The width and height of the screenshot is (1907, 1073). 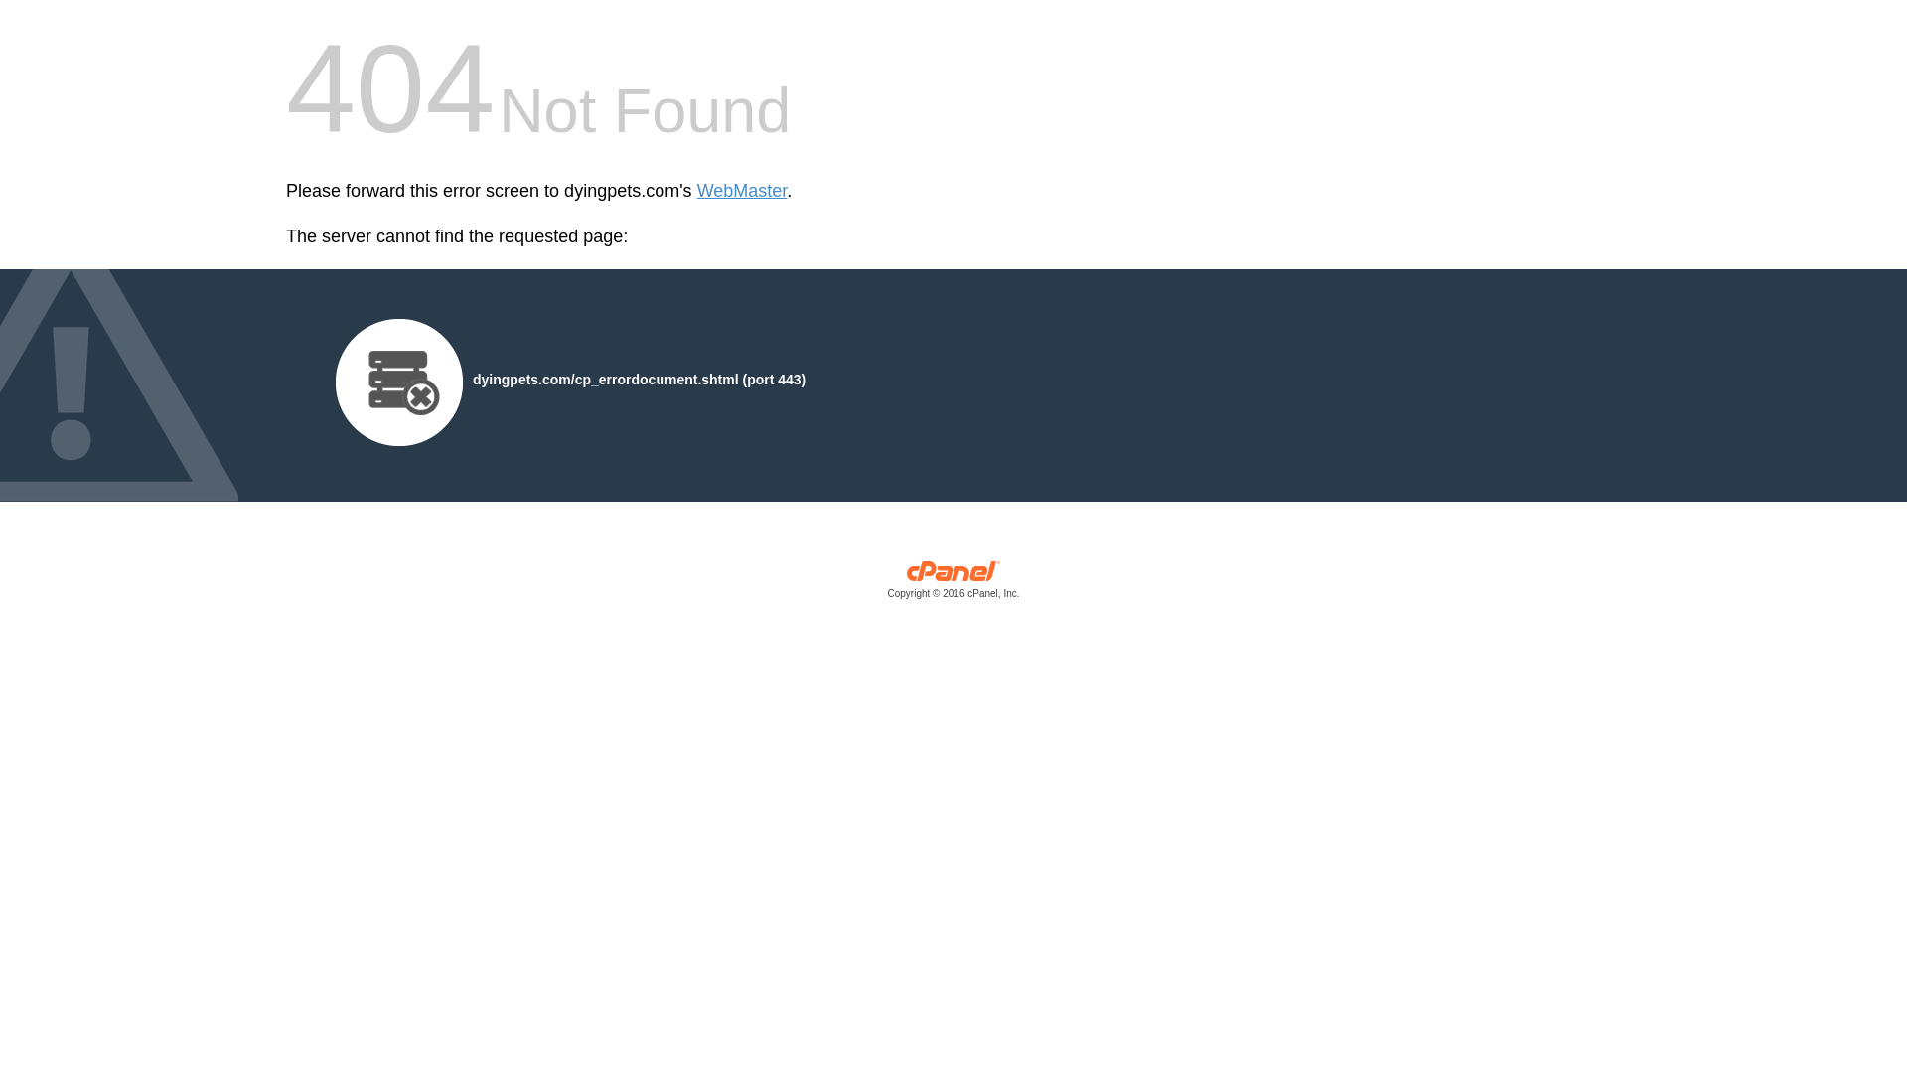 What do you see at coordinates (953, 584) in the screenshot?
I see `cPanel, Inc.` at bounding box center [953, 584].